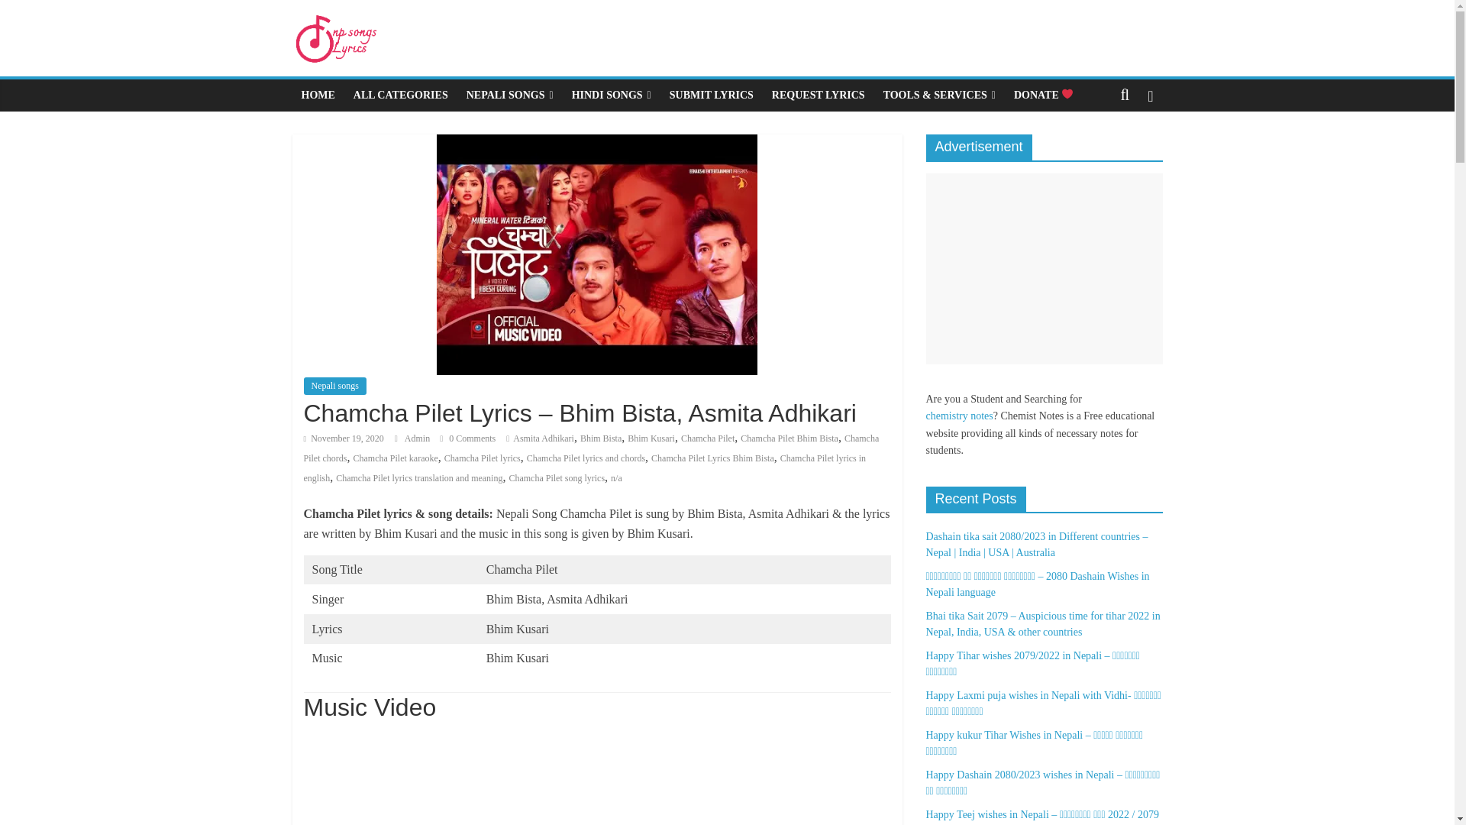 The height and width of the screenshot is (825, 1466). Describe the element at coordinates (712, 458) in the screenshot. I see `Chamcha Pilet Lyrics Bhim Bista` at that location.